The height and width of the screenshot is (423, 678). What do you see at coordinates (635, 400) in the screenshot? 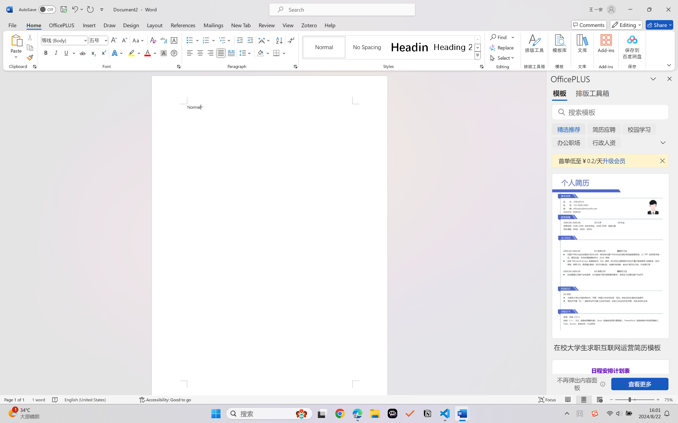
I see `Zoom` at bounding box center [635, 400].